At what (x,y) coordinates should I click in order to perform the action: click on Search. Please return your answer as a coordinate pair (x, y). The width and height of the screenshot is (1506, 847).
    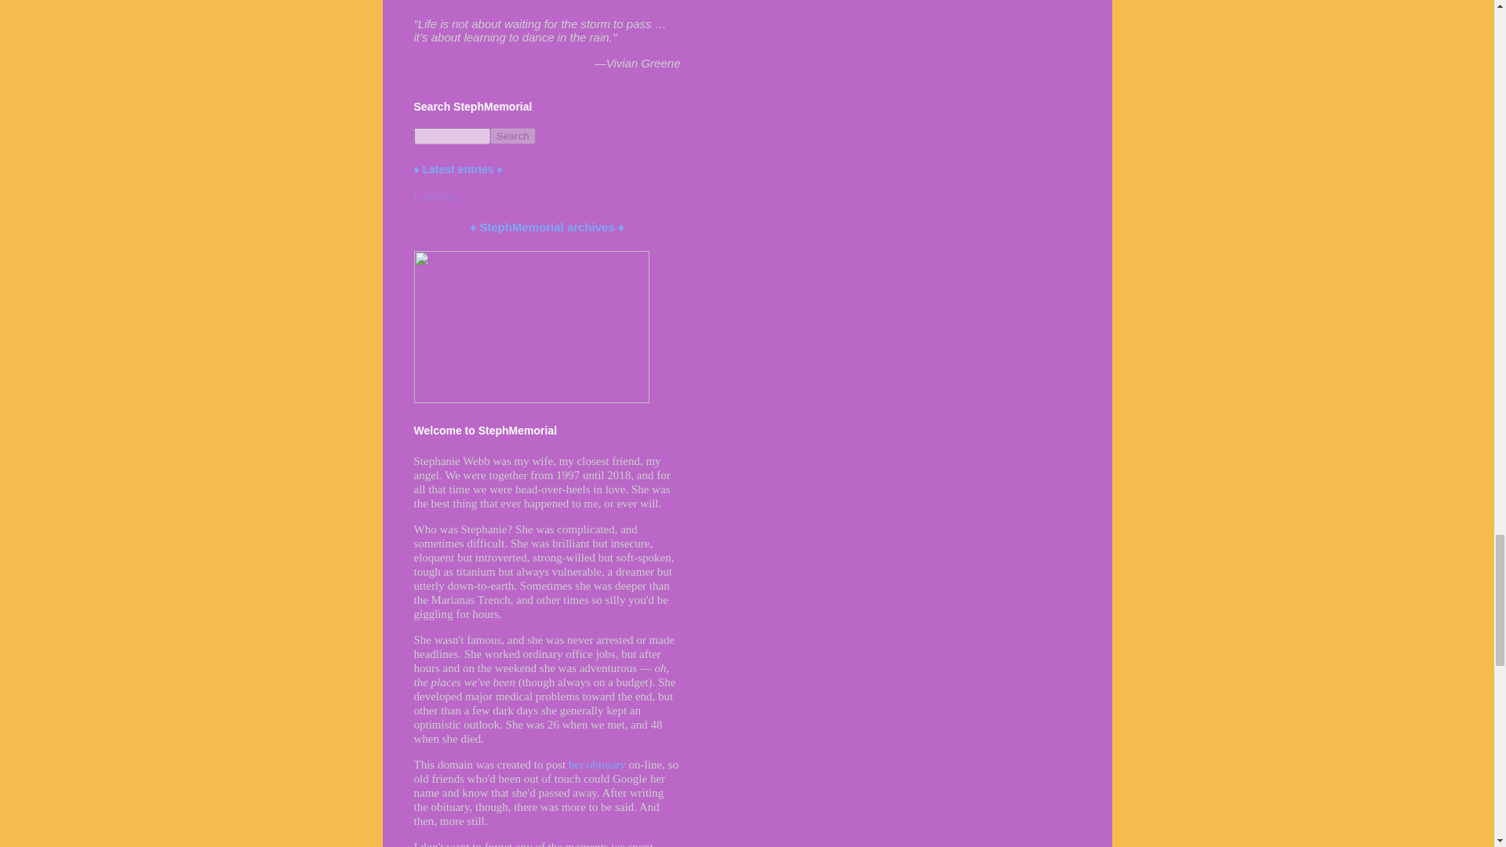
    Looking at the image, I should click on (511, 136).